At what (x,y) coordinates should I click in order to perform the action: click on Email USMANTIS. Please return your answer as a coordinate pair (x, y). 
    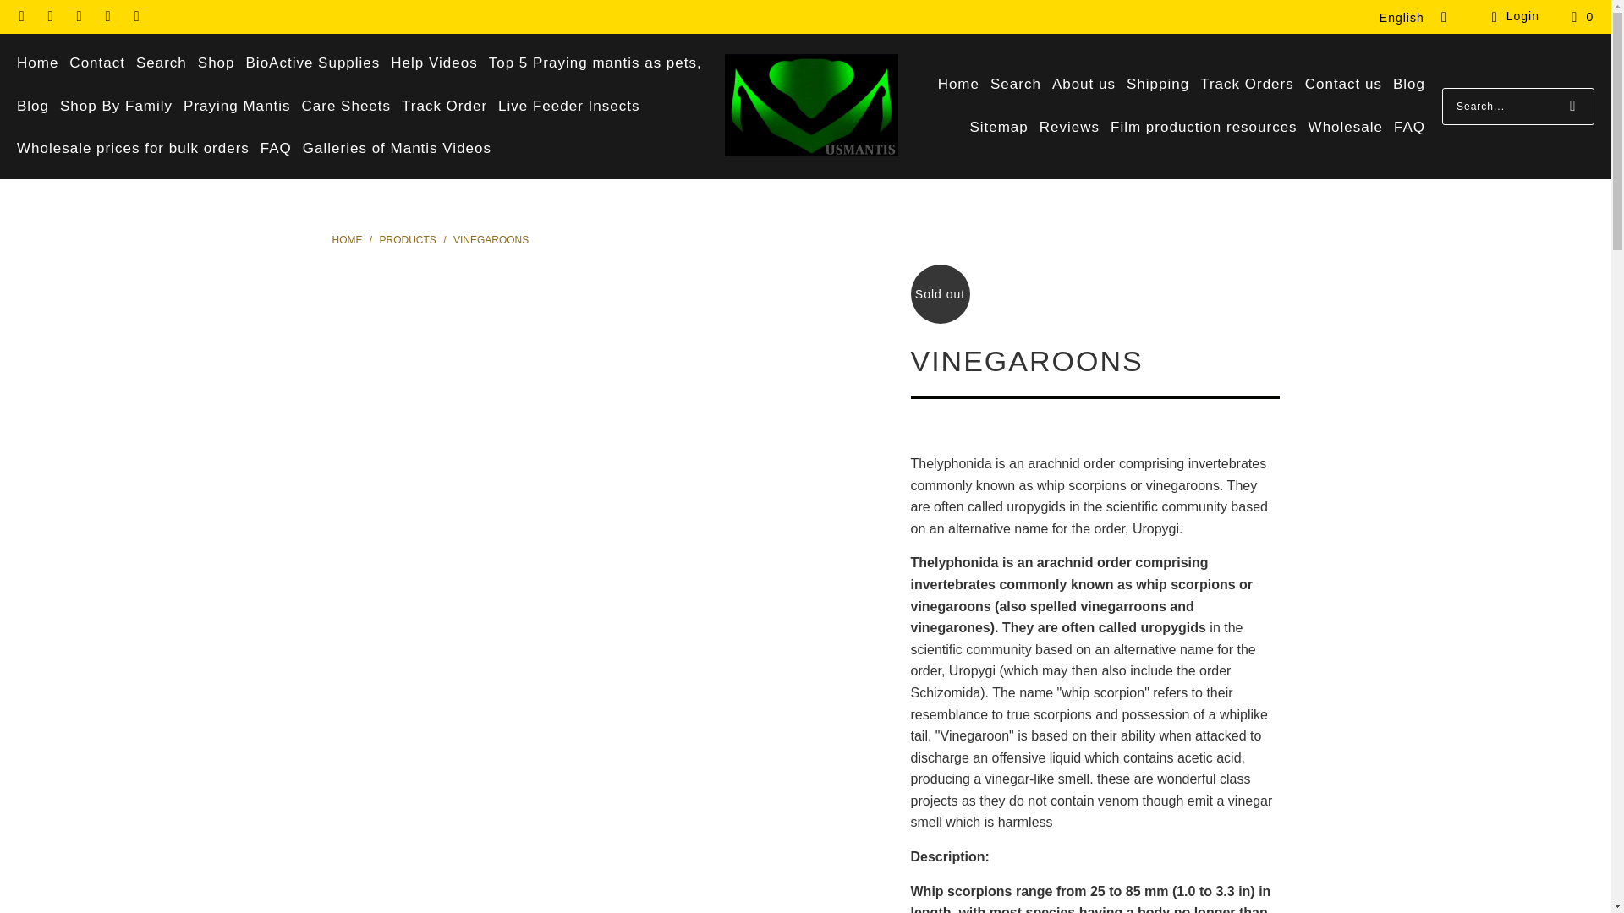
    Looking at the image, I should click on (20, 17).